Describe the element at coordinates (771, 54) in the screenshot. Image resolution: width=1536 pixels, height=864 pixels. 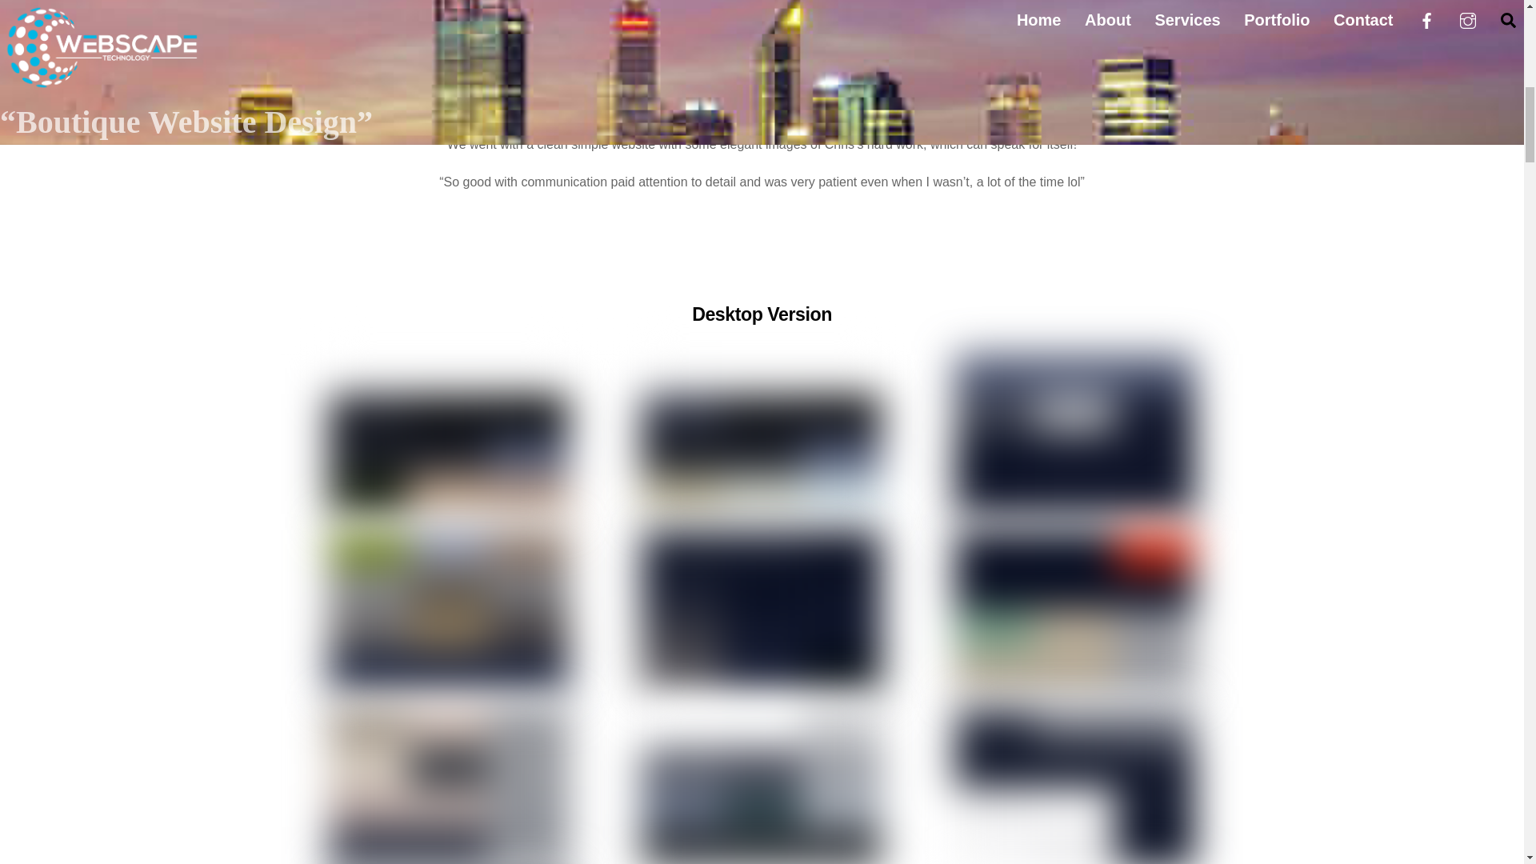
I see `Image Design` at that location.